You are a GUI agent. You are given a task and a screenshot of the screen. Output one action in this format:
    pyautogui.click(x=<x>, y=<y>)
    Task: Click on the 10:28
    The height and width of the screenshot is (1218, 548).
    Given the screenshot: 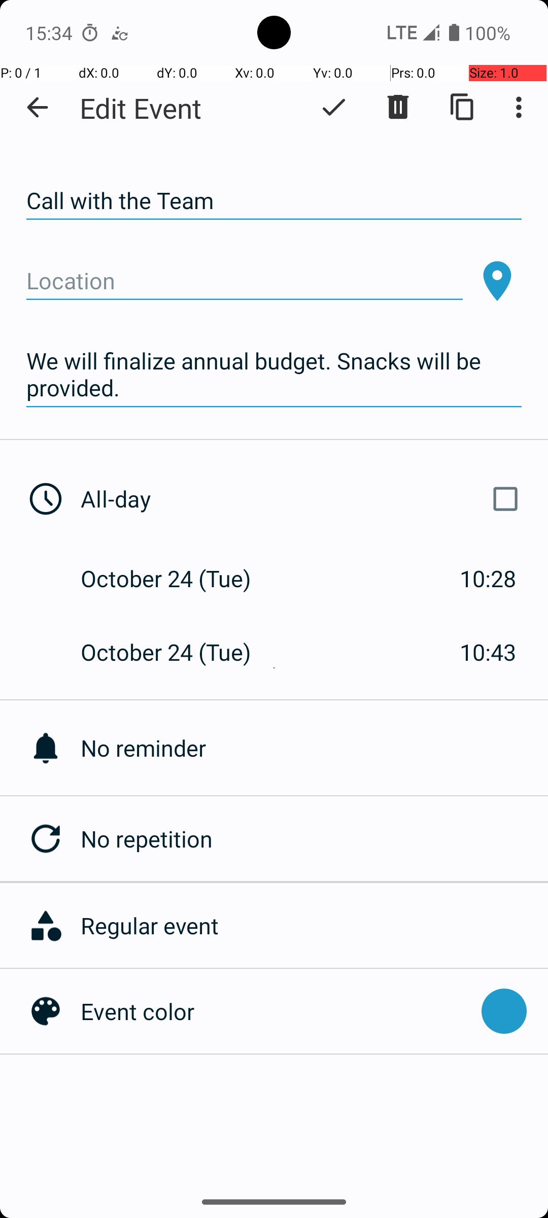 What is the action you would take?
    pyautogui.click(x=488, y=579)
    